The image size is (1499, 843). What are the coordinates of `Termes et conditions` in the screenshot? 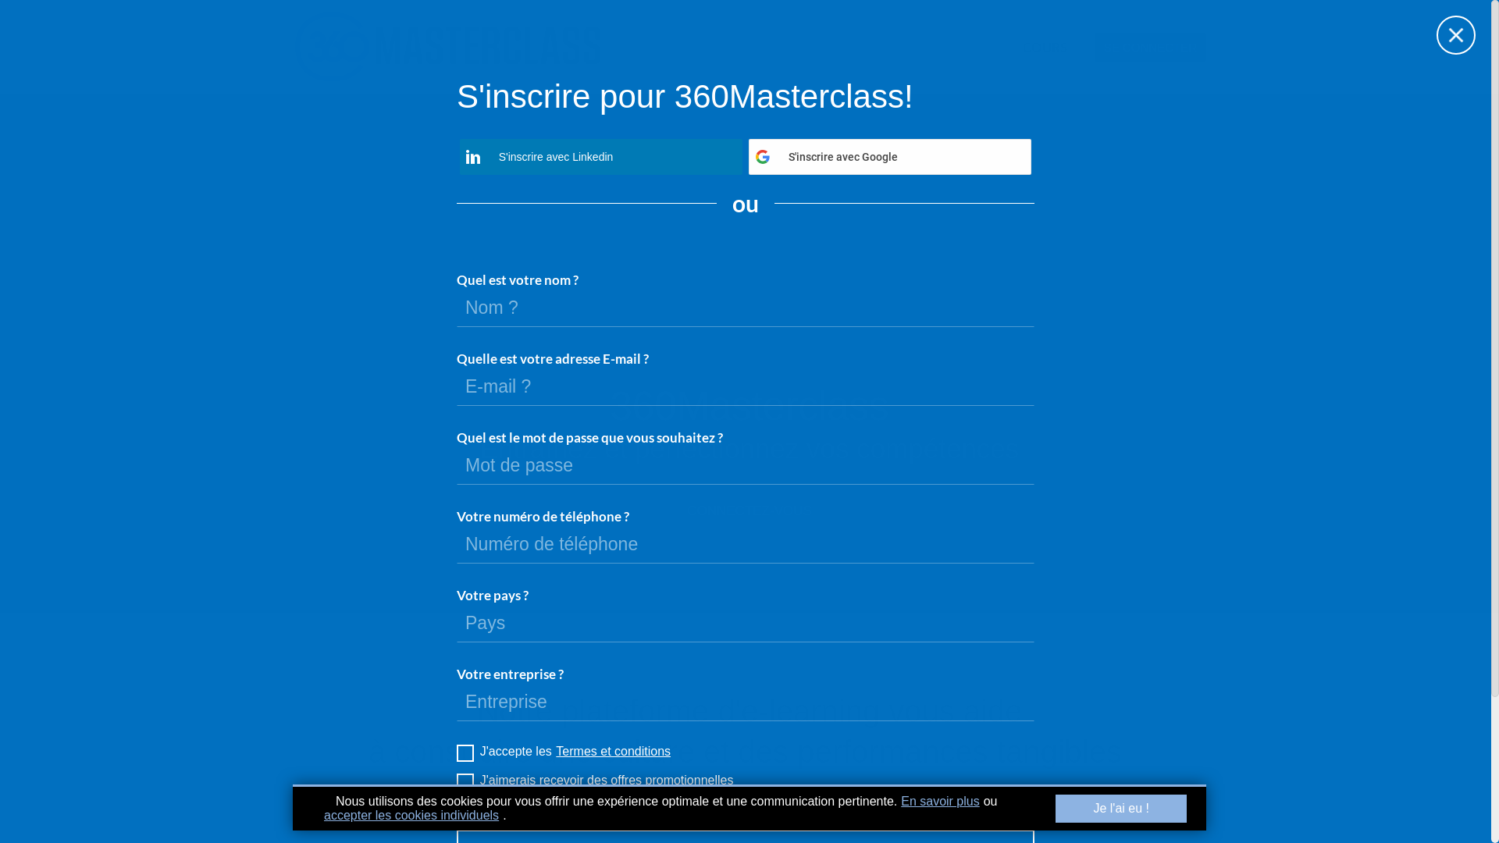 It's located at (614, 751).